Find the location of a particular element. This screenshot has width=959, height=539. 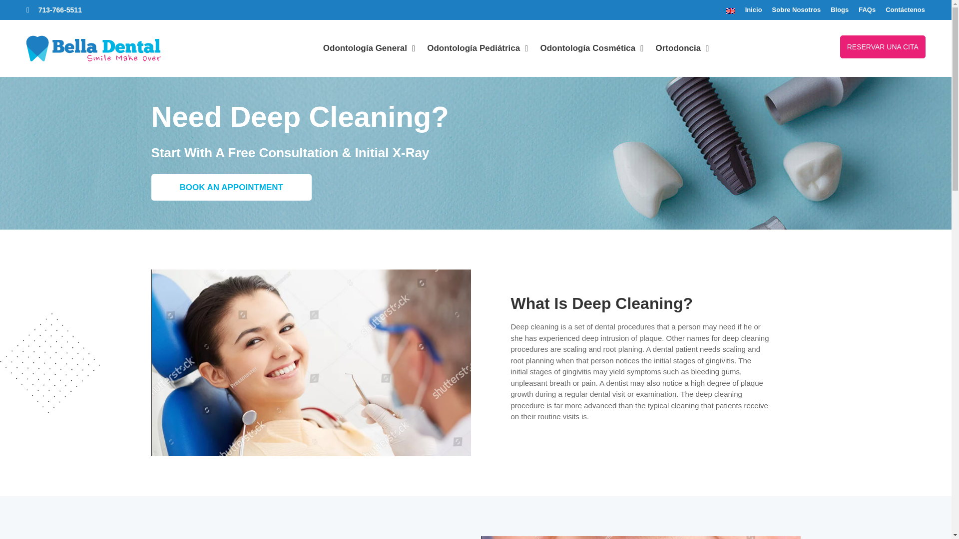

Blogs is located at coordinates (839, 10).